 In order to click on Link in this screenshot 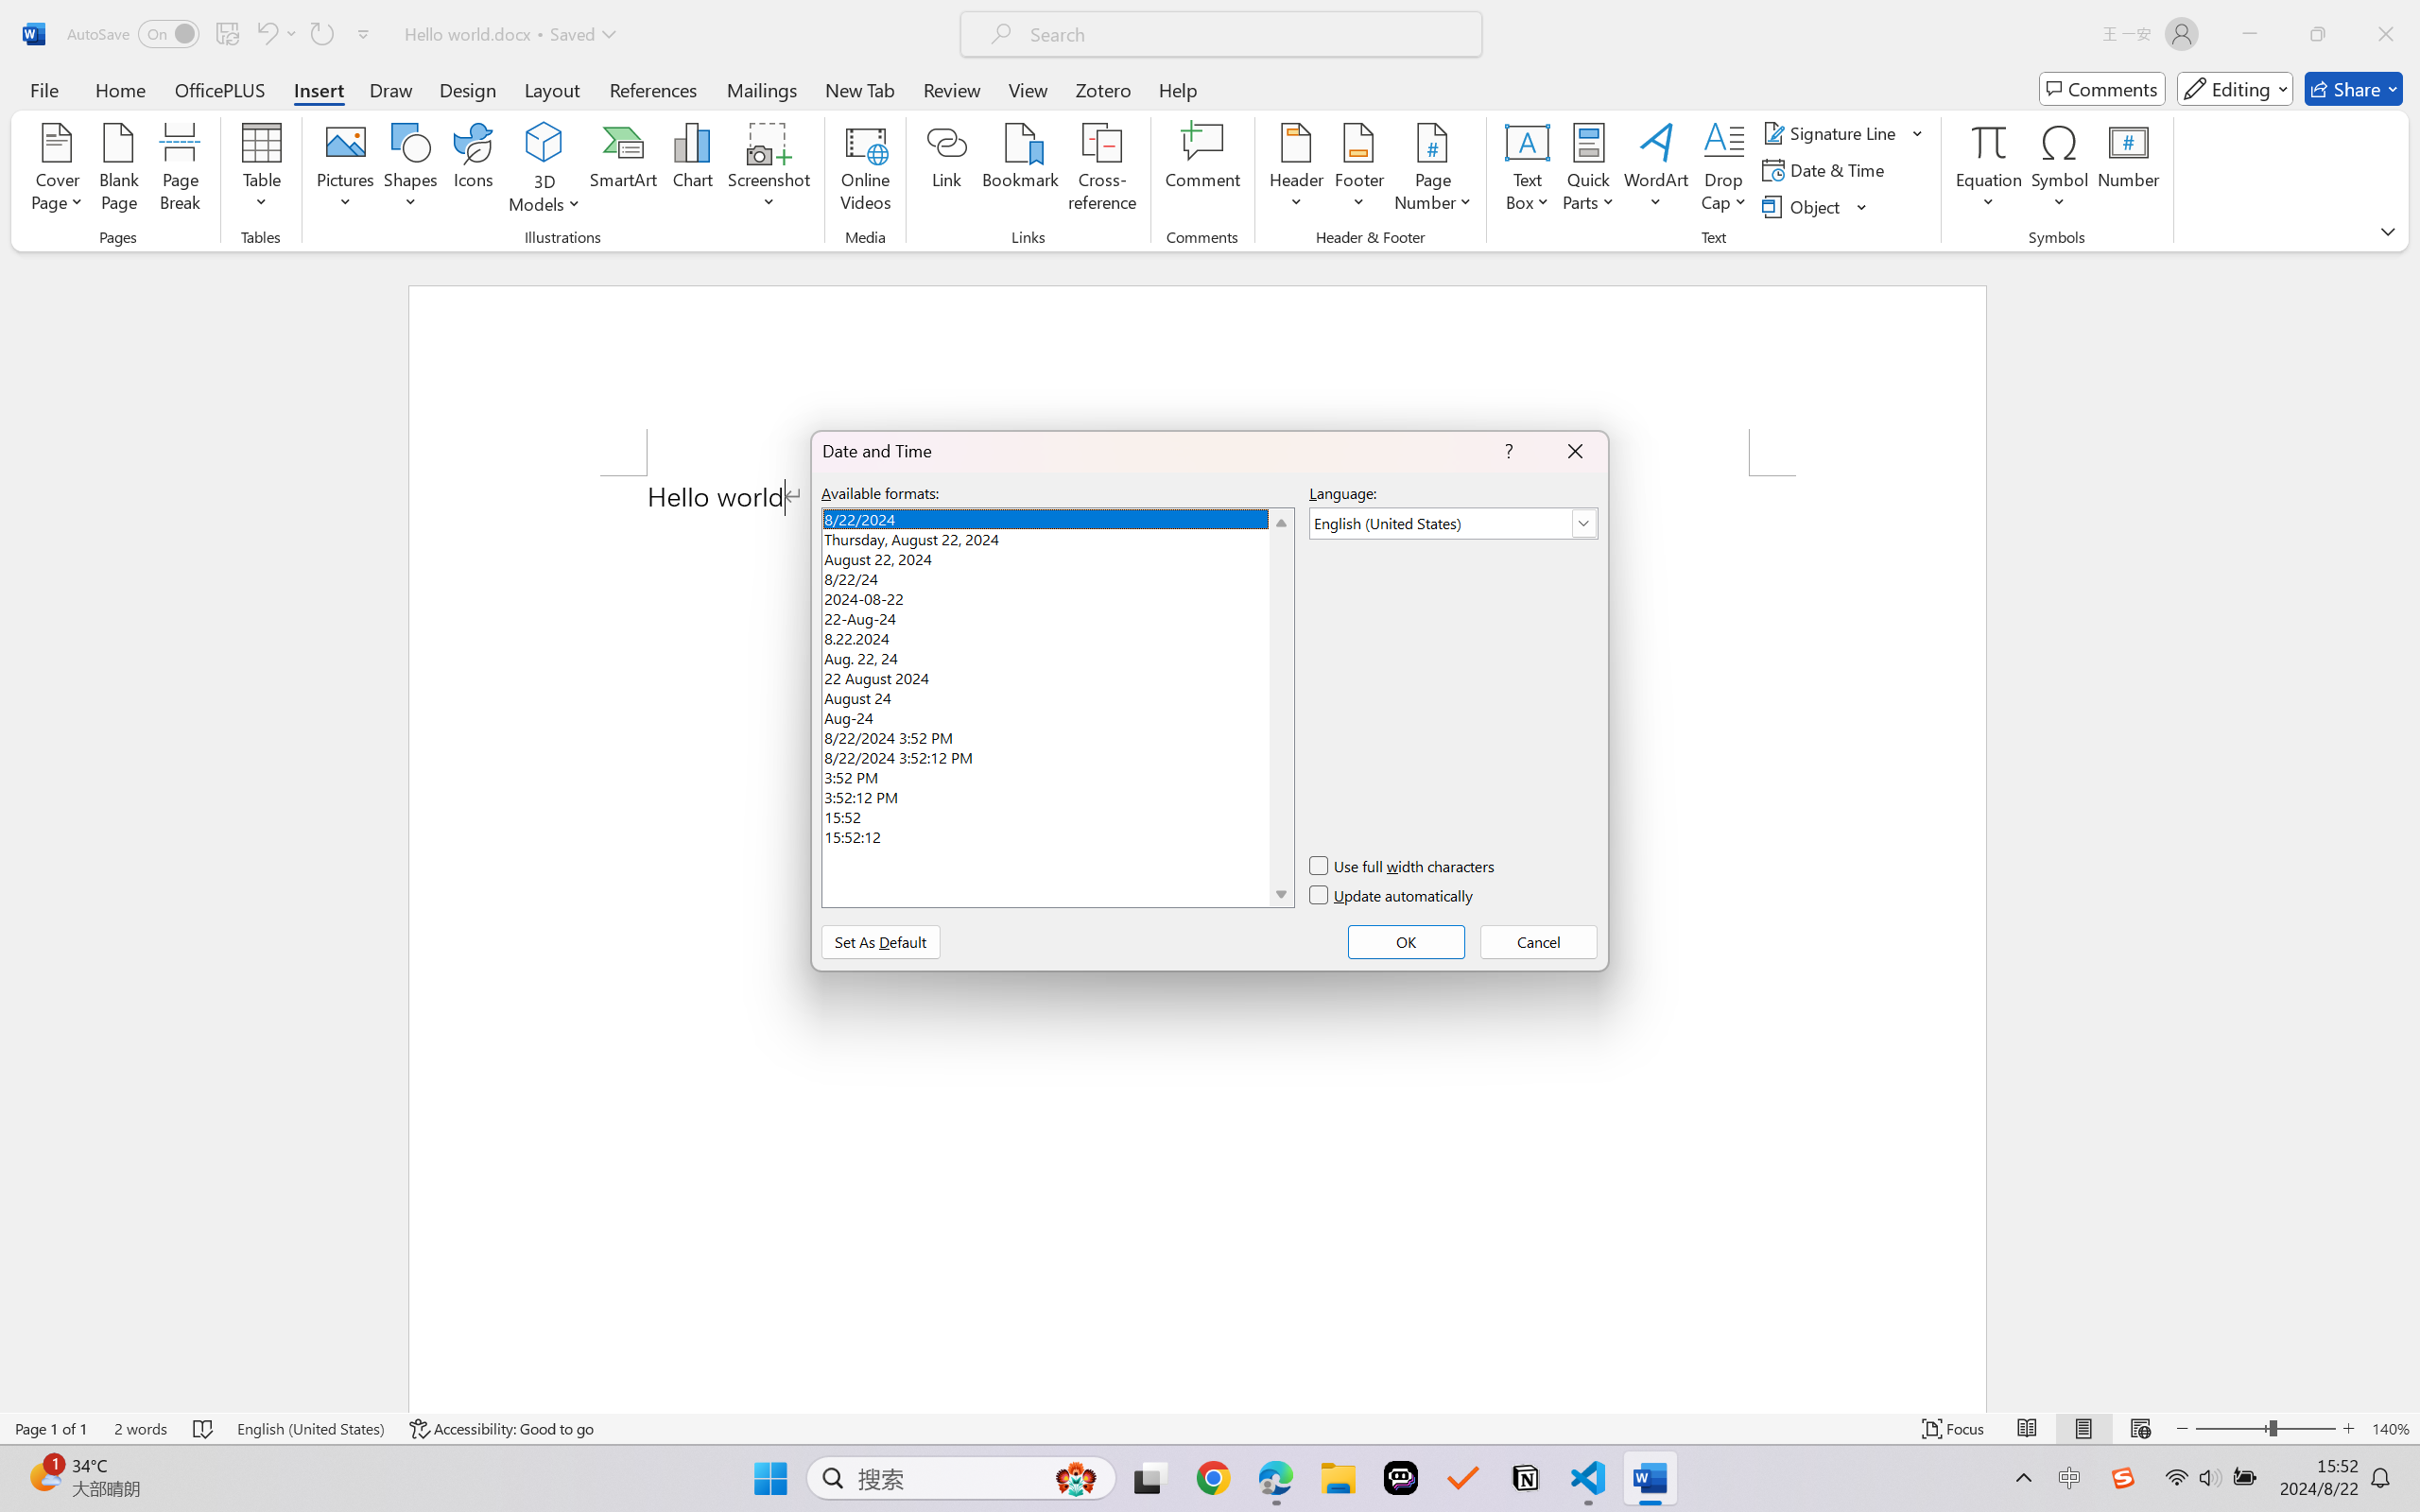, I will do `click(947, 170)`.